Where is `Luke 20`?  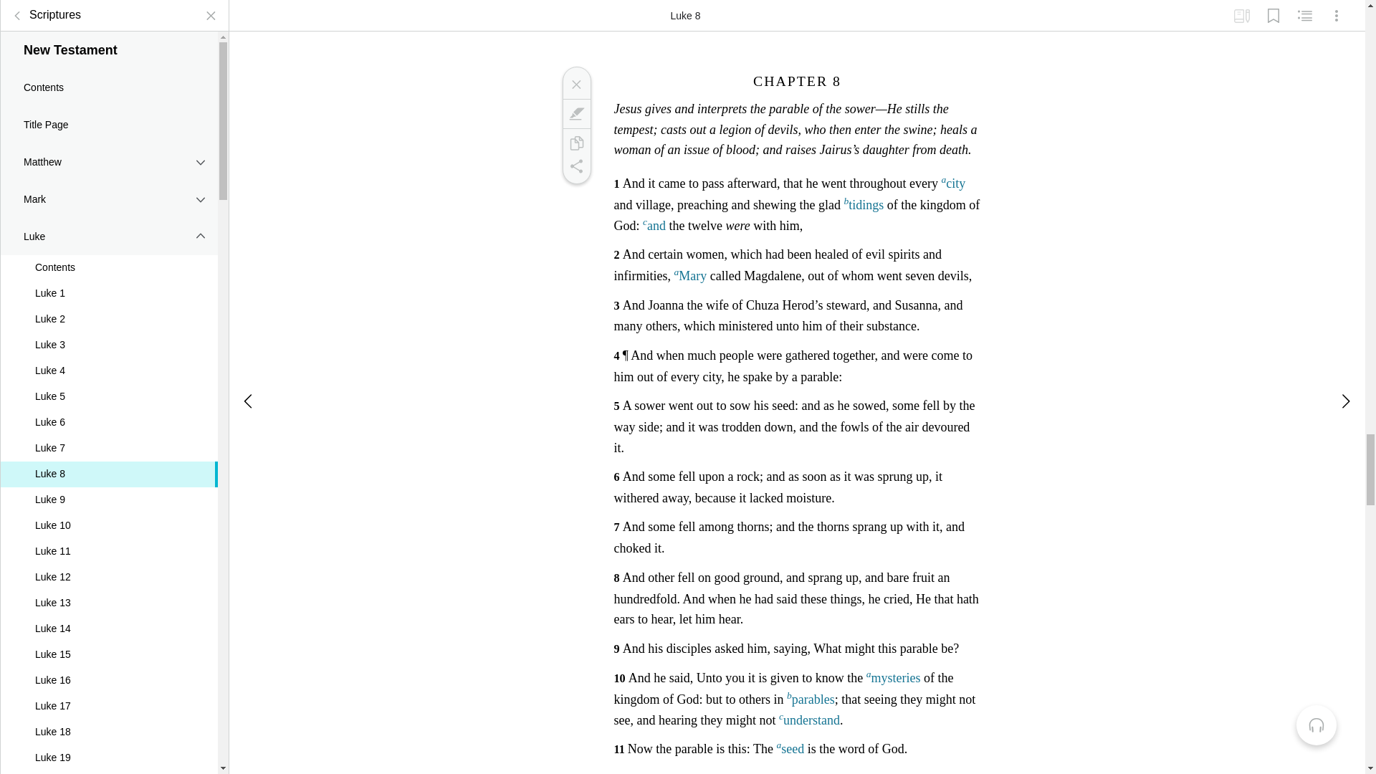 Luke 20 is located at coordinates (109, 767).